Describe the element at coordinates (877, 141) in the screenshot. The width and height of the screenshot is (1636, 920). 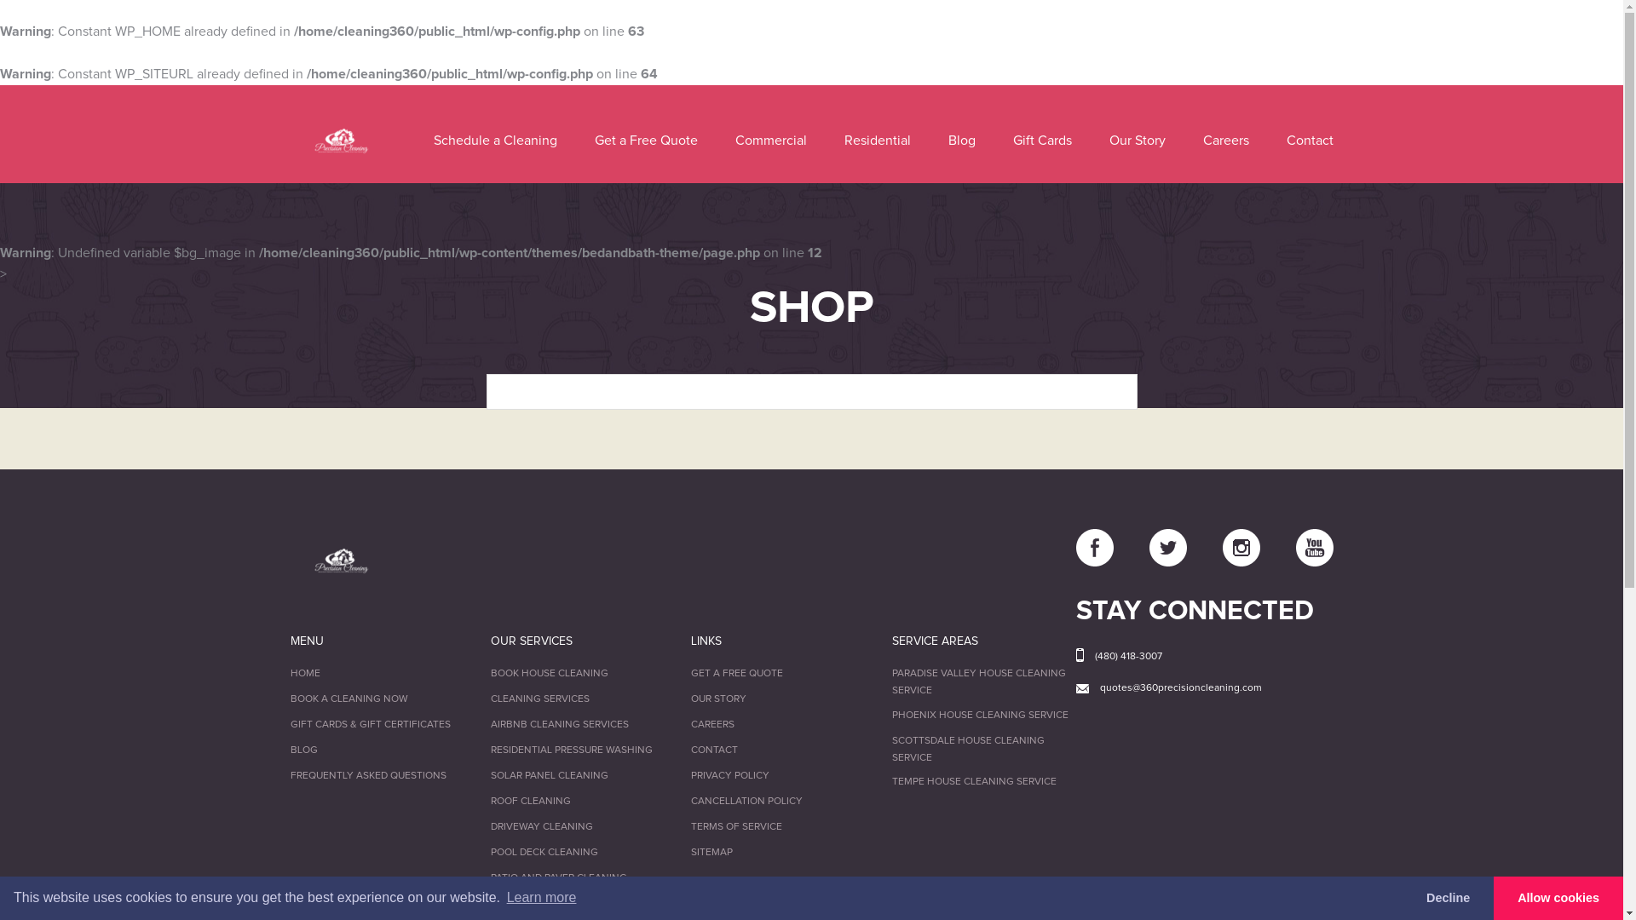
I see `Residential` at that location.